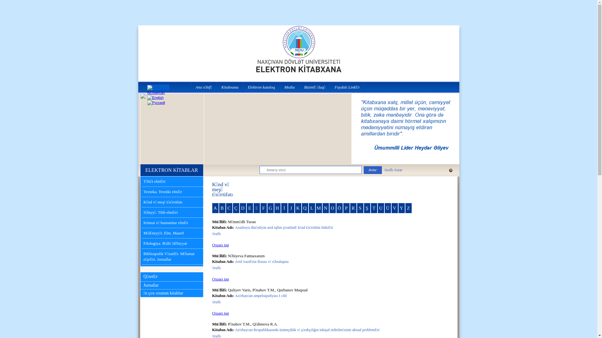 The width and height of the screenshot is (602, 338). Describe the element at coordinates (353, 208) in the screenshot. I see `R` at that location.